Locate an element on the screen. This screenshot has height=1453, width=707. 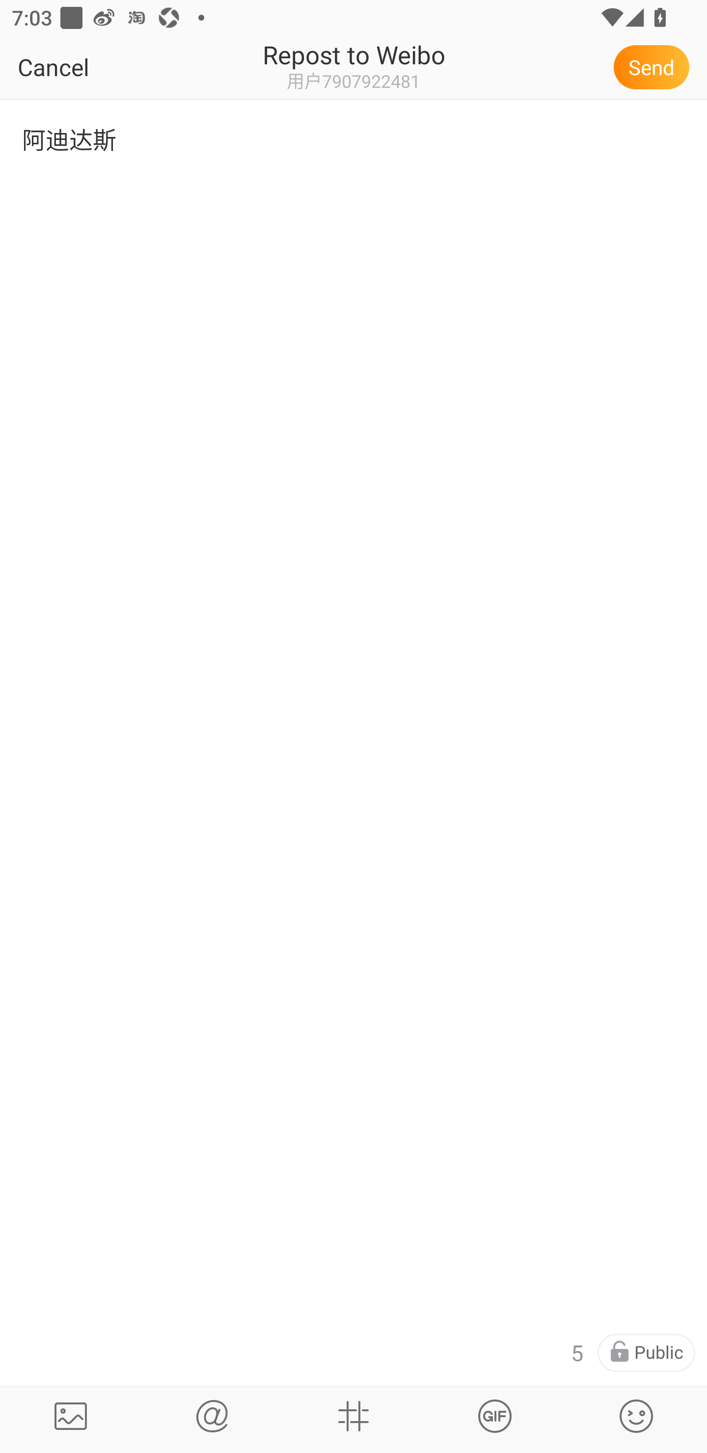
Pictures Upload is located at coordinates (71, 1416).